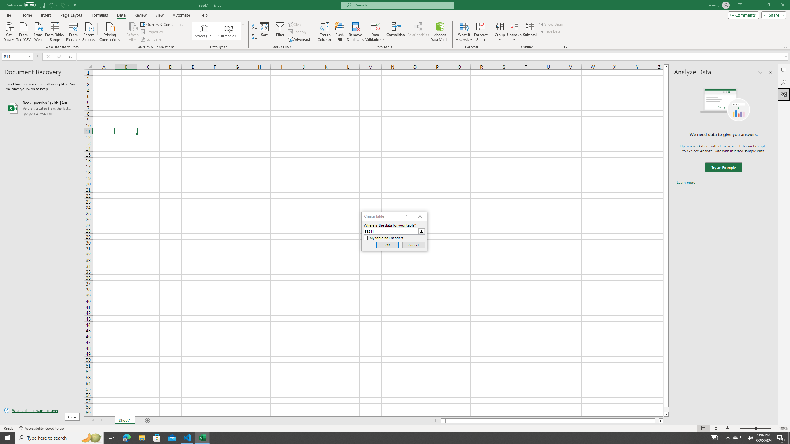 Image resolution: width=790 pixels, height=444 pixels. Describe the element at coordinates (770, 72) in the screenshot. I see `Close pane` at that location.